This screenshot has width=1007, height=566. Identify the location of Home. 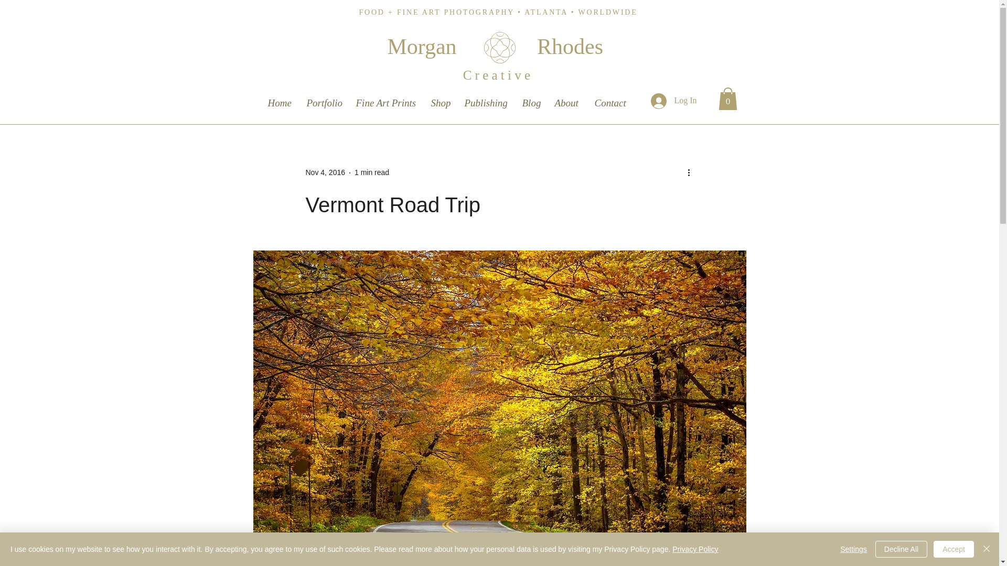
(280, 99).